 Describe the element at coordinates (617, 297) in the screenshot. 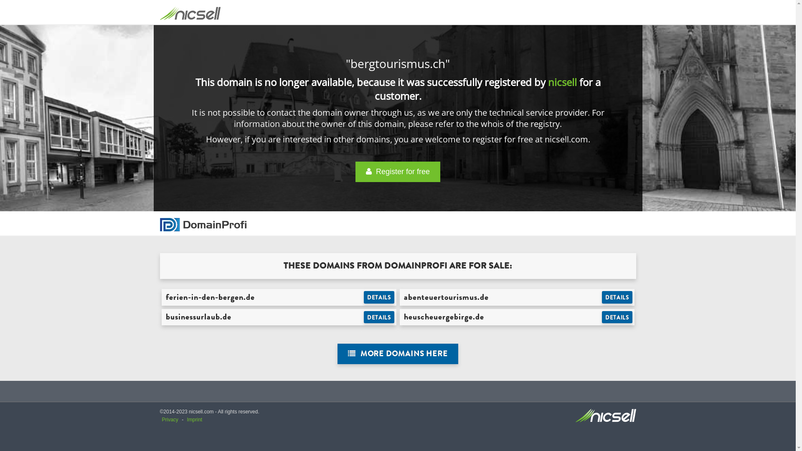

I see `DETAILS` at that location.